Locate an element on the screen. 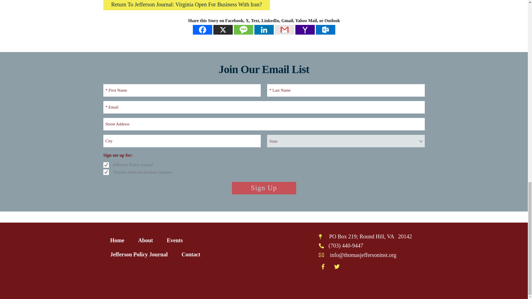 The height and width of the screenshot is (299, 532). Thomas Jefferson Institute Updates is located at coordinates (106, 172).